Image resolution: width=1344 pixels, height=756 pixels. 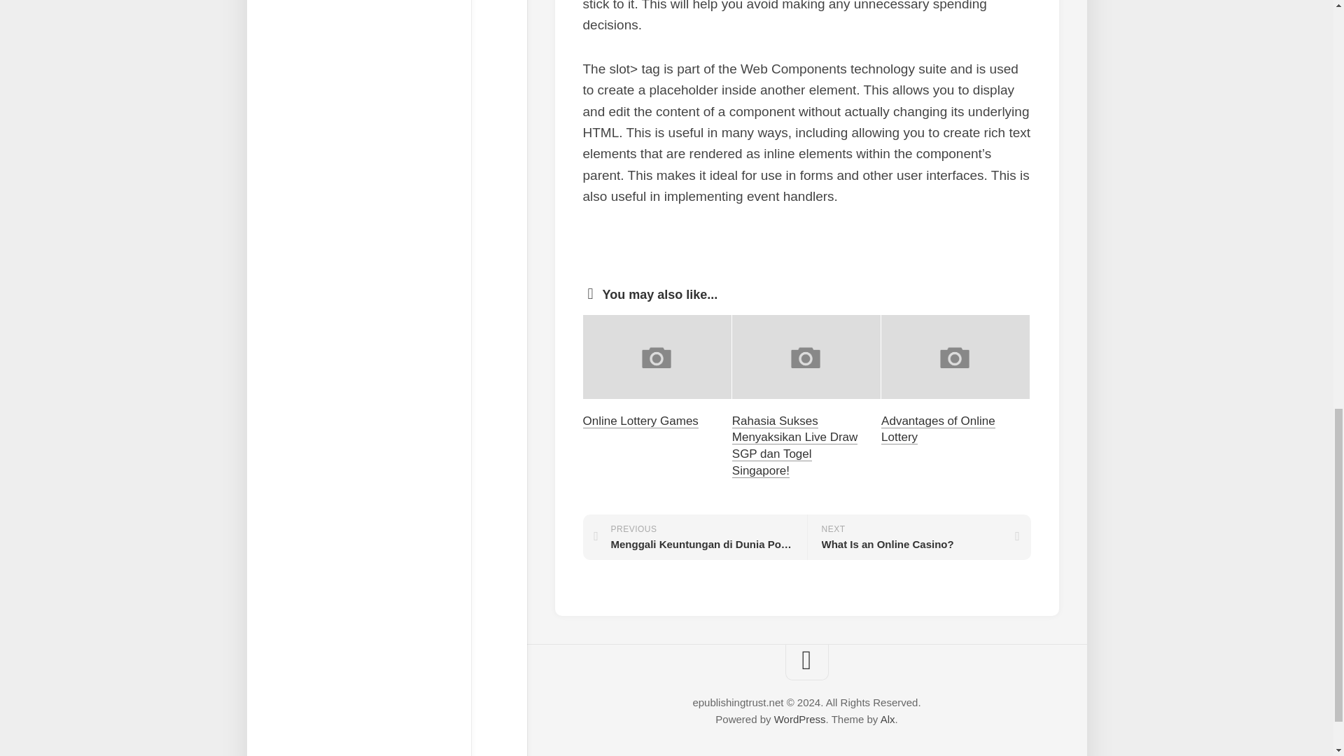 I want to click on Alx, so click(x=918, y=538).